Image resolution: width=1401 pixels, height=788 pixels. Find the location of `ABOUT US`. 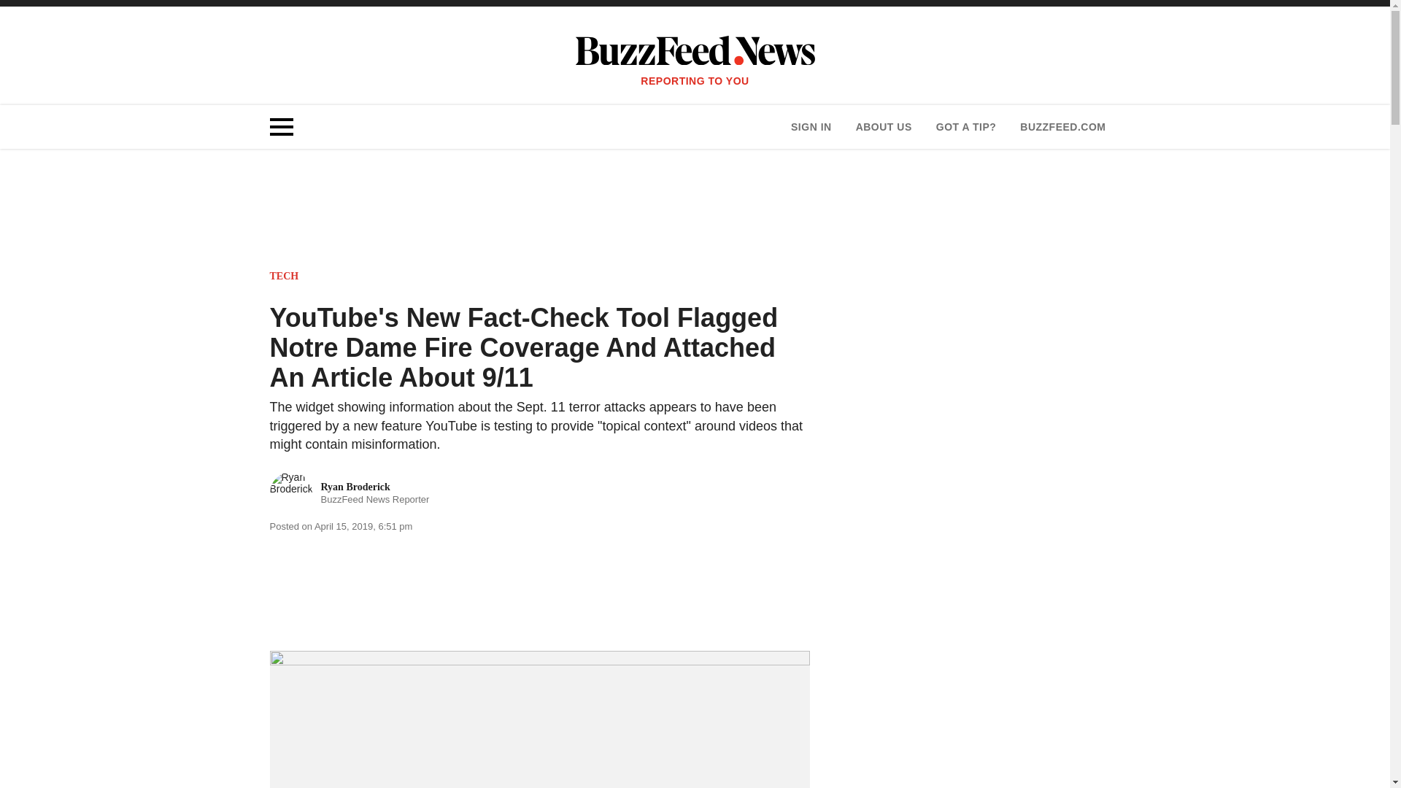

ABOUT US is located at coordinates (883, 127).